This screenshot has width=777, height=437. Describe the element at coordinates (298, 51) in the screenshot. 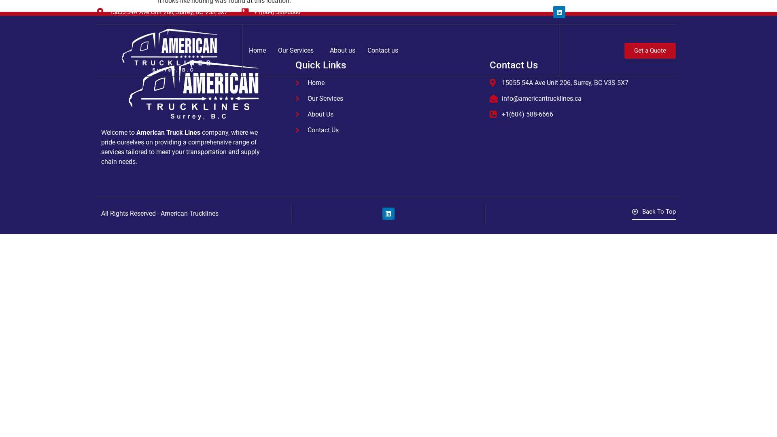

I see `Our Services` at that location.